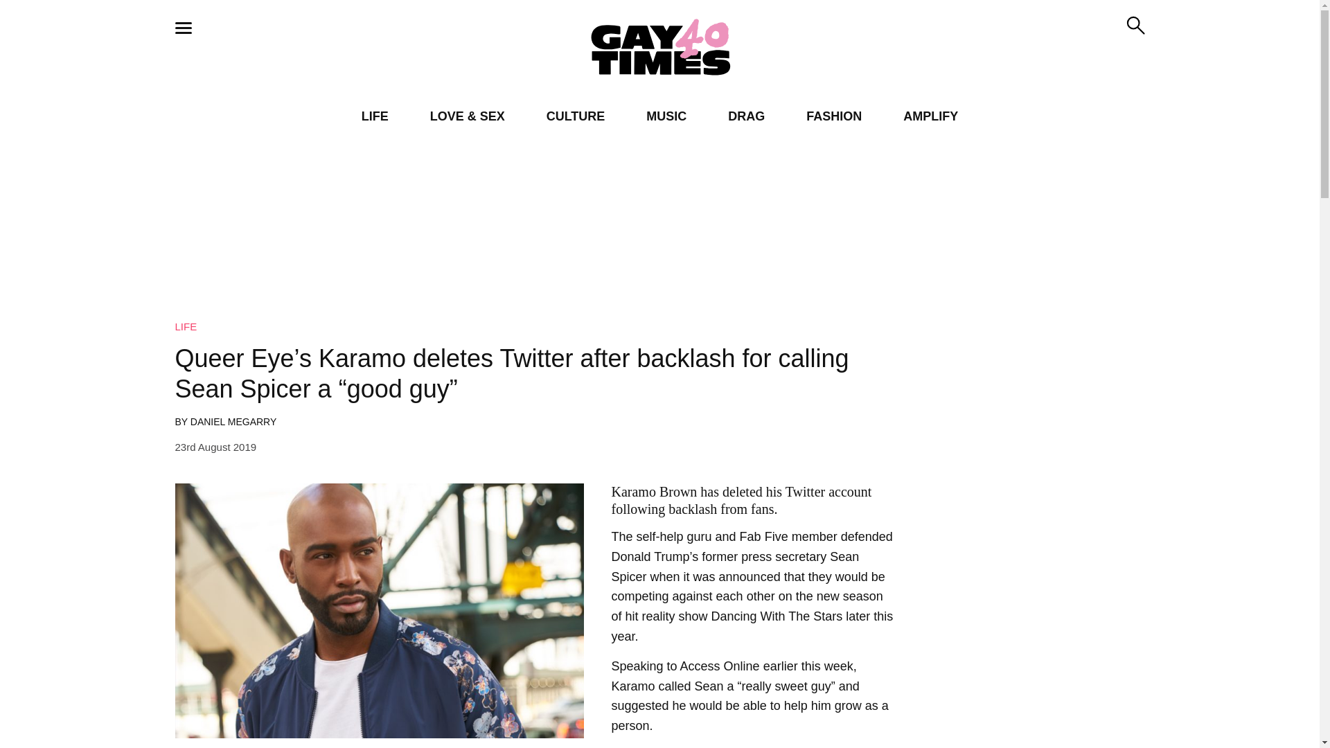 The width and height of the screenshot is (1330, 748). What do you see at coordinates (746, 116) in the screenshot?
I see `DRAG` at bounding box center [746, 116].